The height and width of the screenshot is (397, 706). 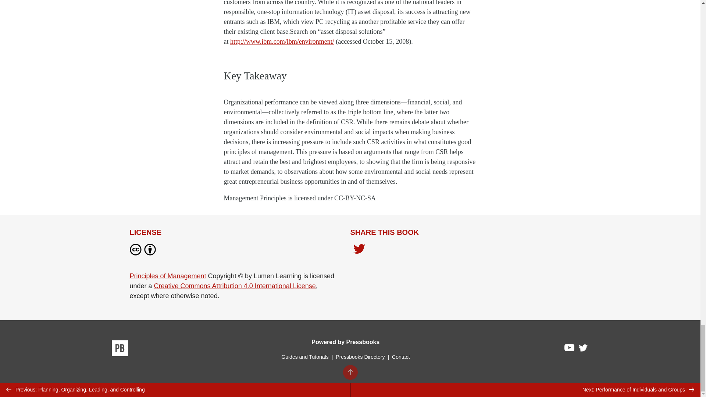 I want to click on Contact, so click(x=400, y=357).